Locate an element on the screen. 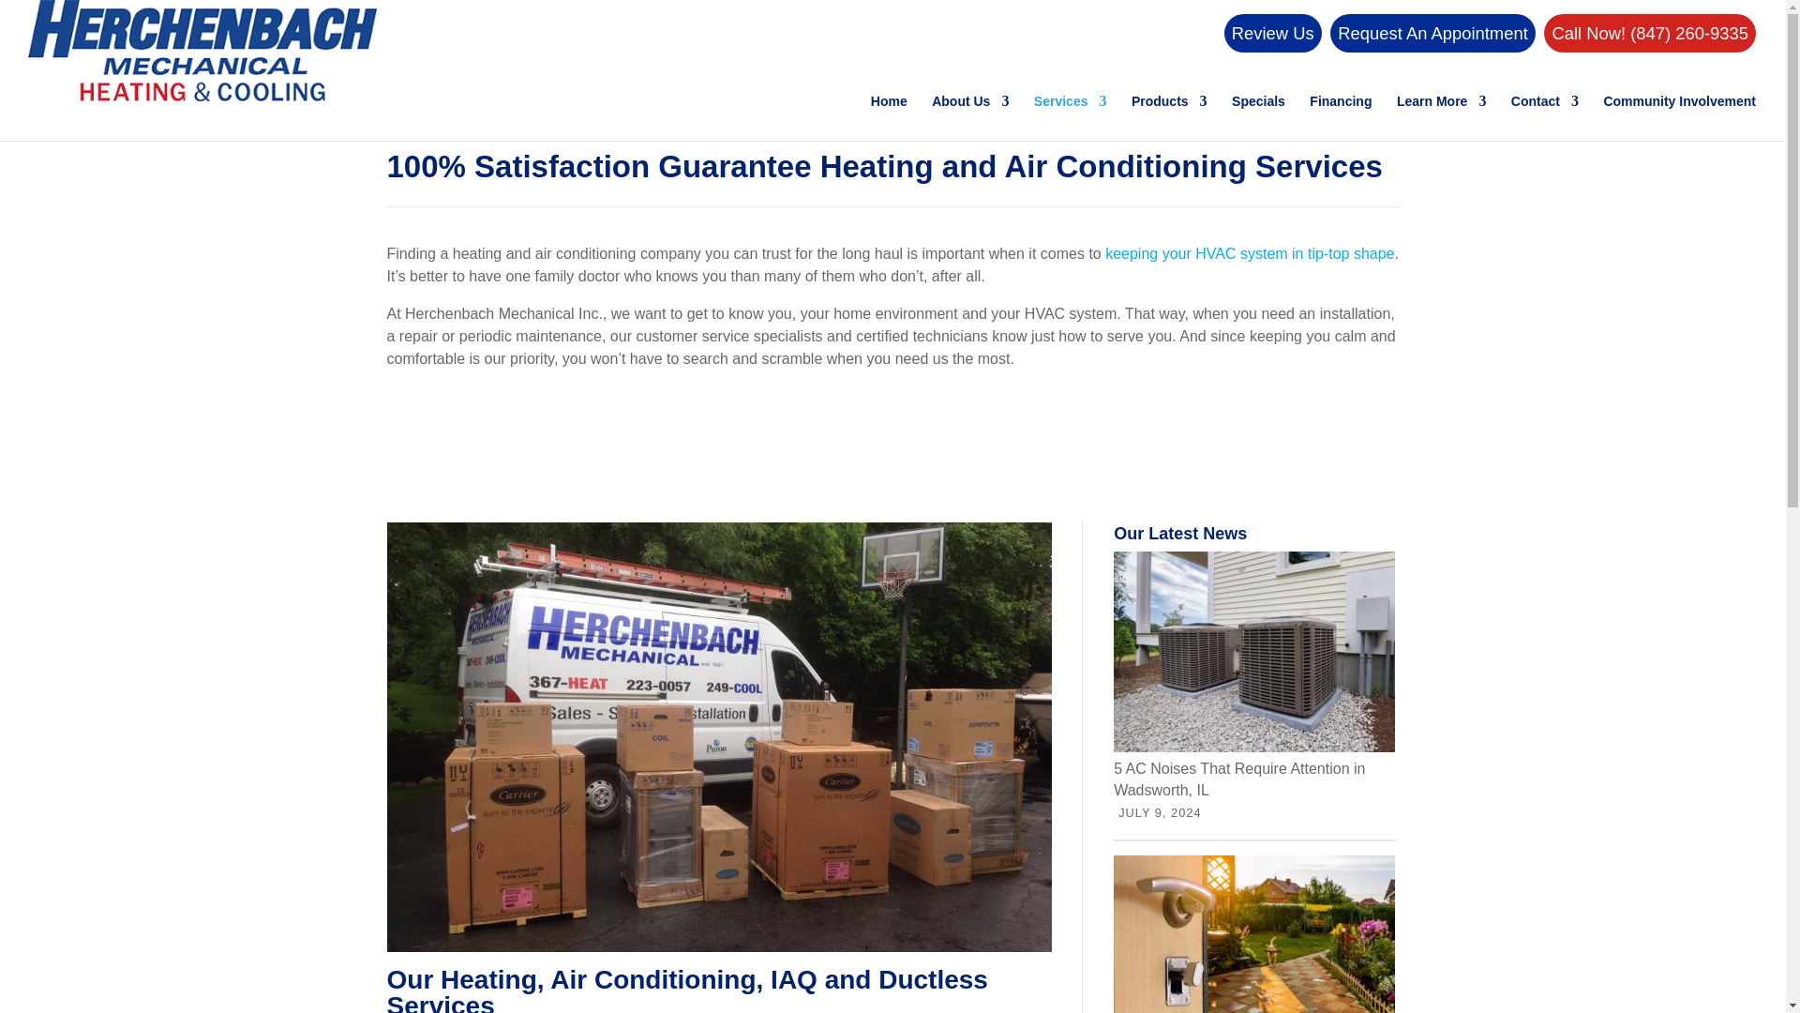 The image size is (1800, 1013). Request An Appointment is located at coordinates (1432, 34).